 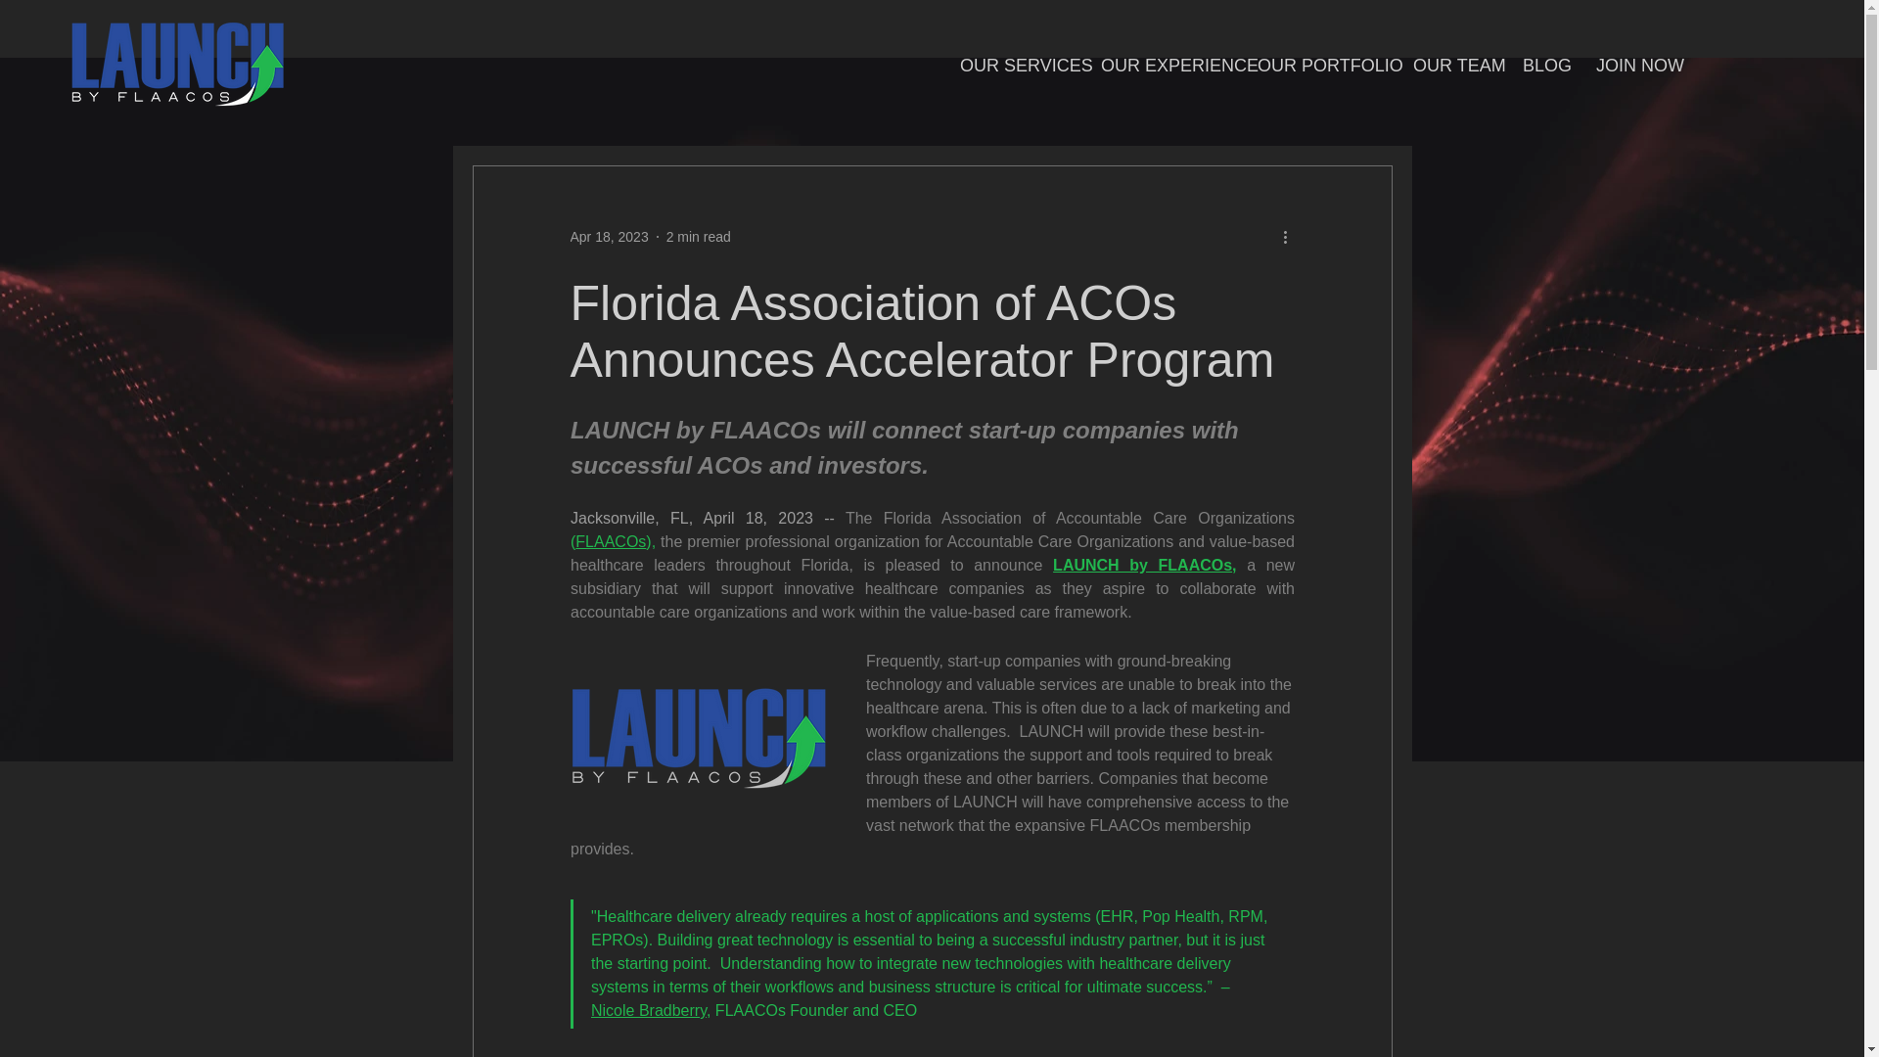 I want to click on LAUNCH by FLAACOs, so click(x=1142, y=566).